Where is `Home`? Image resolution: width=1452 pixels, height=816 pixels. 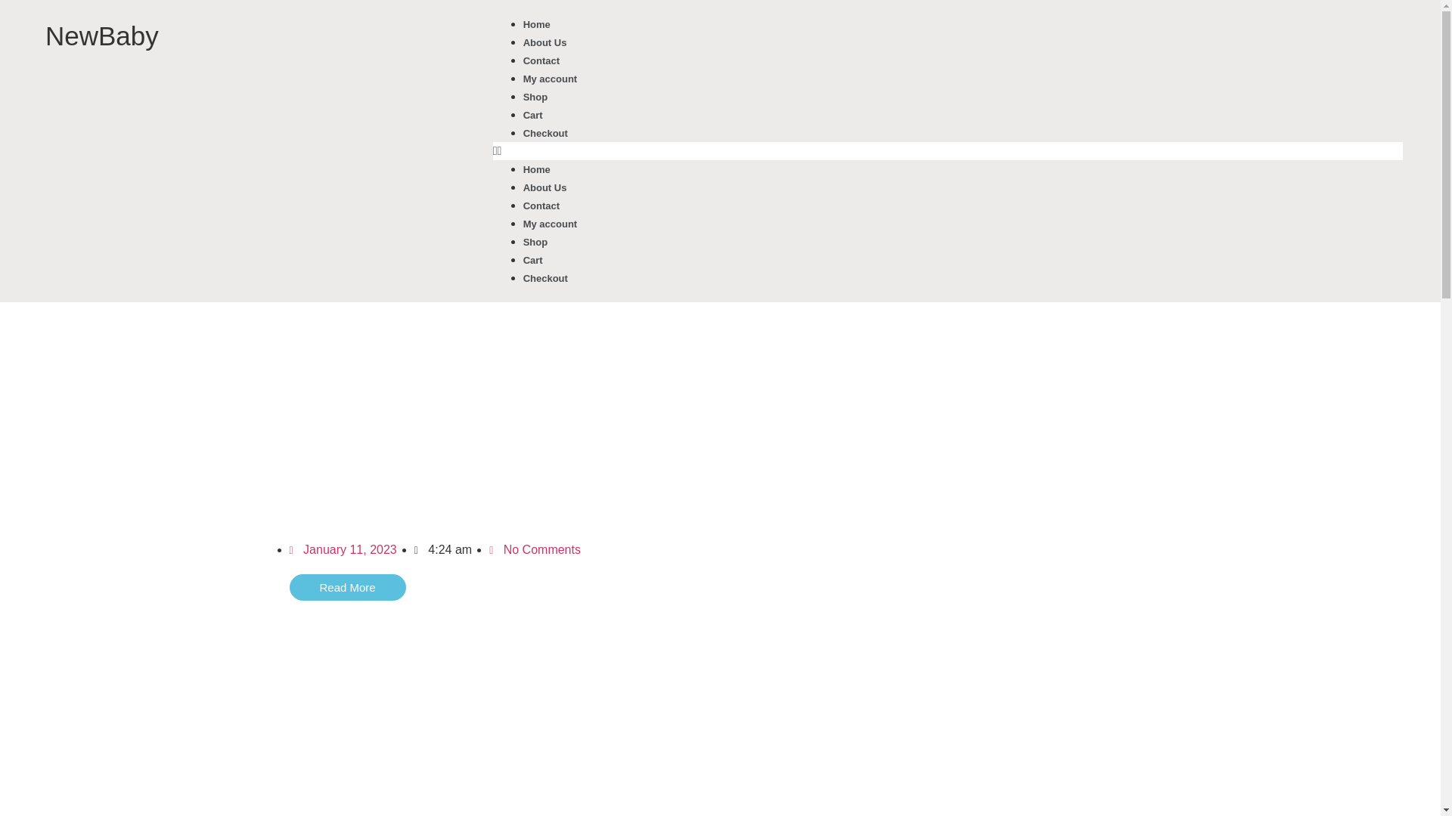 Home is located at coordinates (536, 24).